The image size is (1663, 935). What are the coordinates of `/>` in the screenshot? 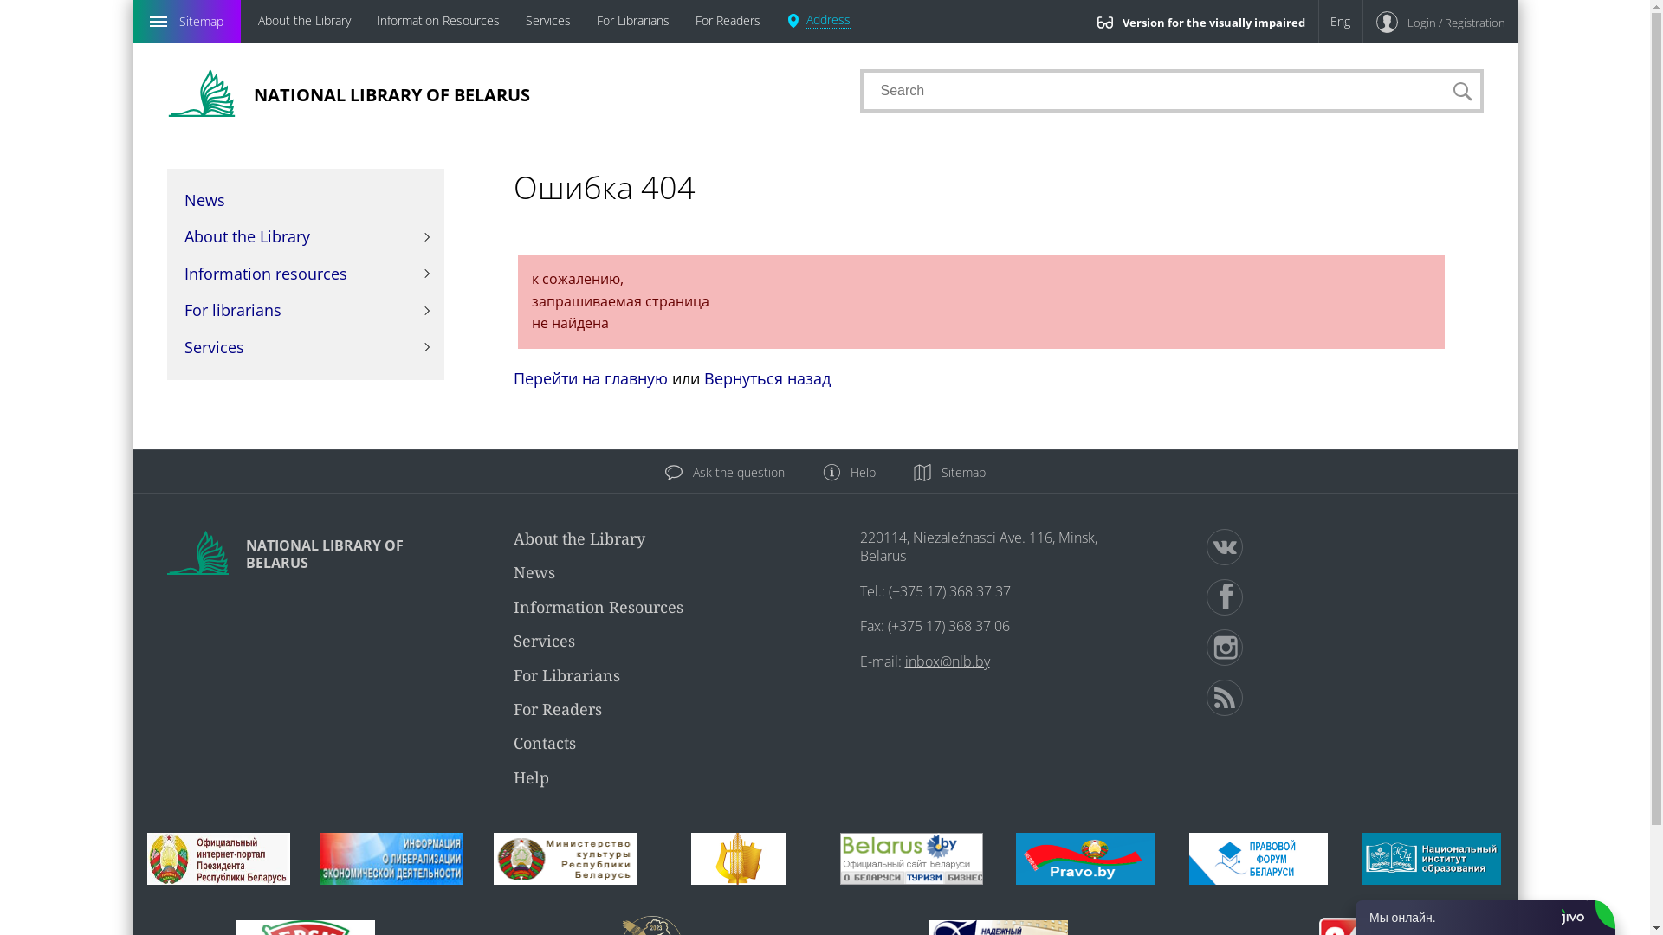 It's located at (1344, 597).